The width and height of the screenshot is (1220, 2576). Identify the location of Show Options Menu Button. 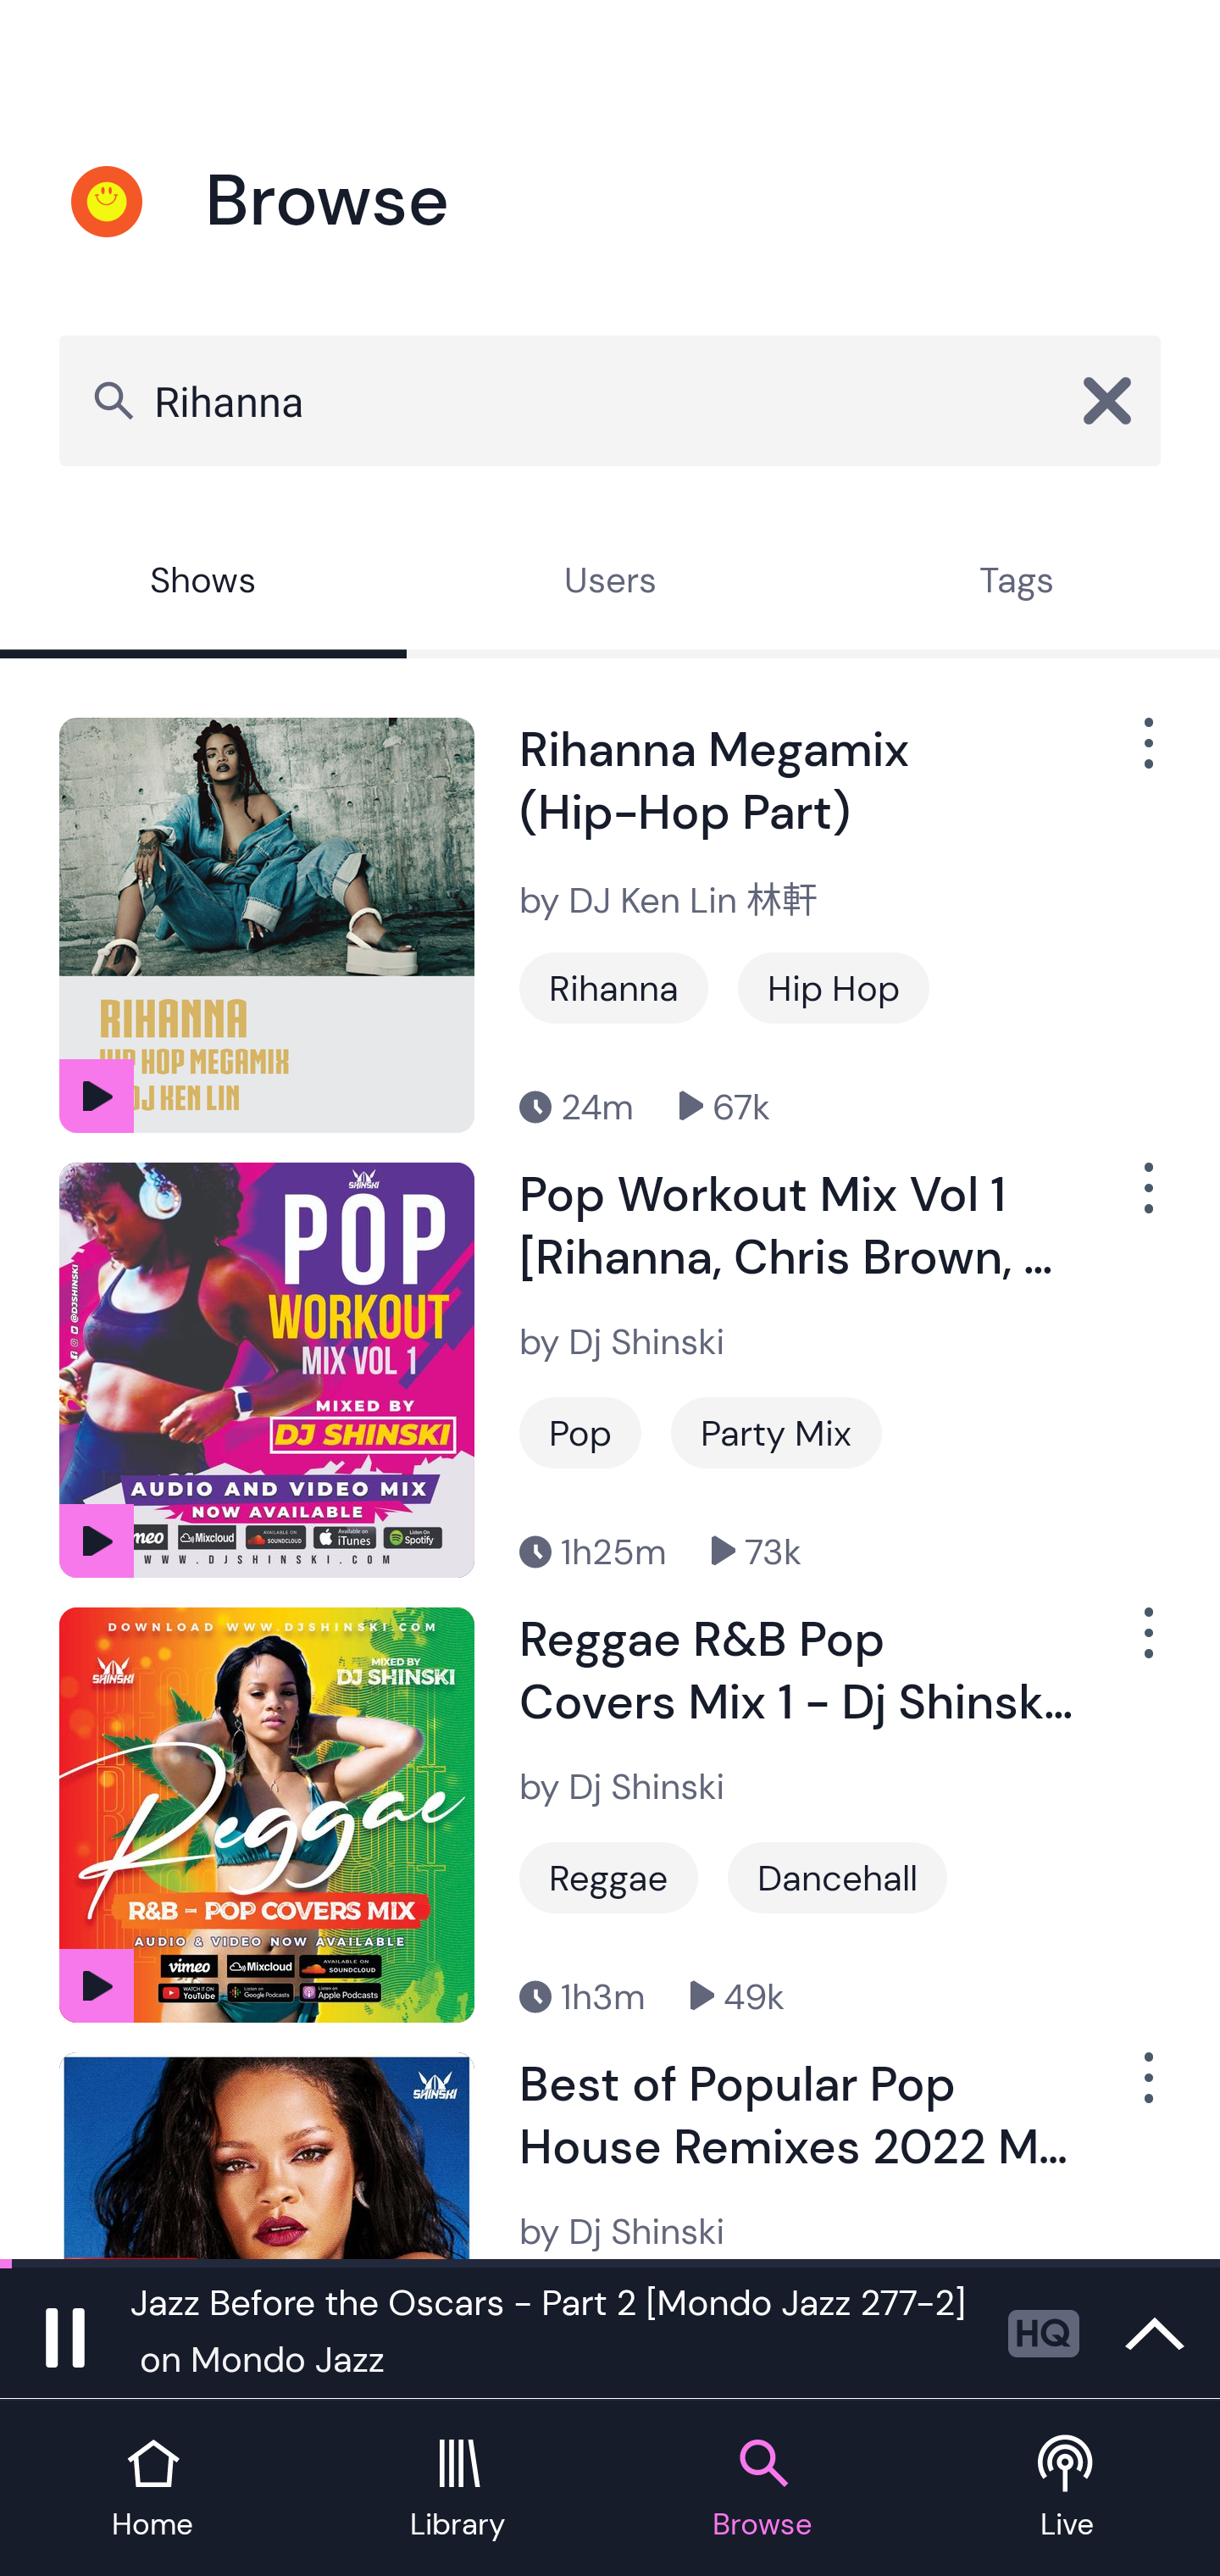
(1145, 758).